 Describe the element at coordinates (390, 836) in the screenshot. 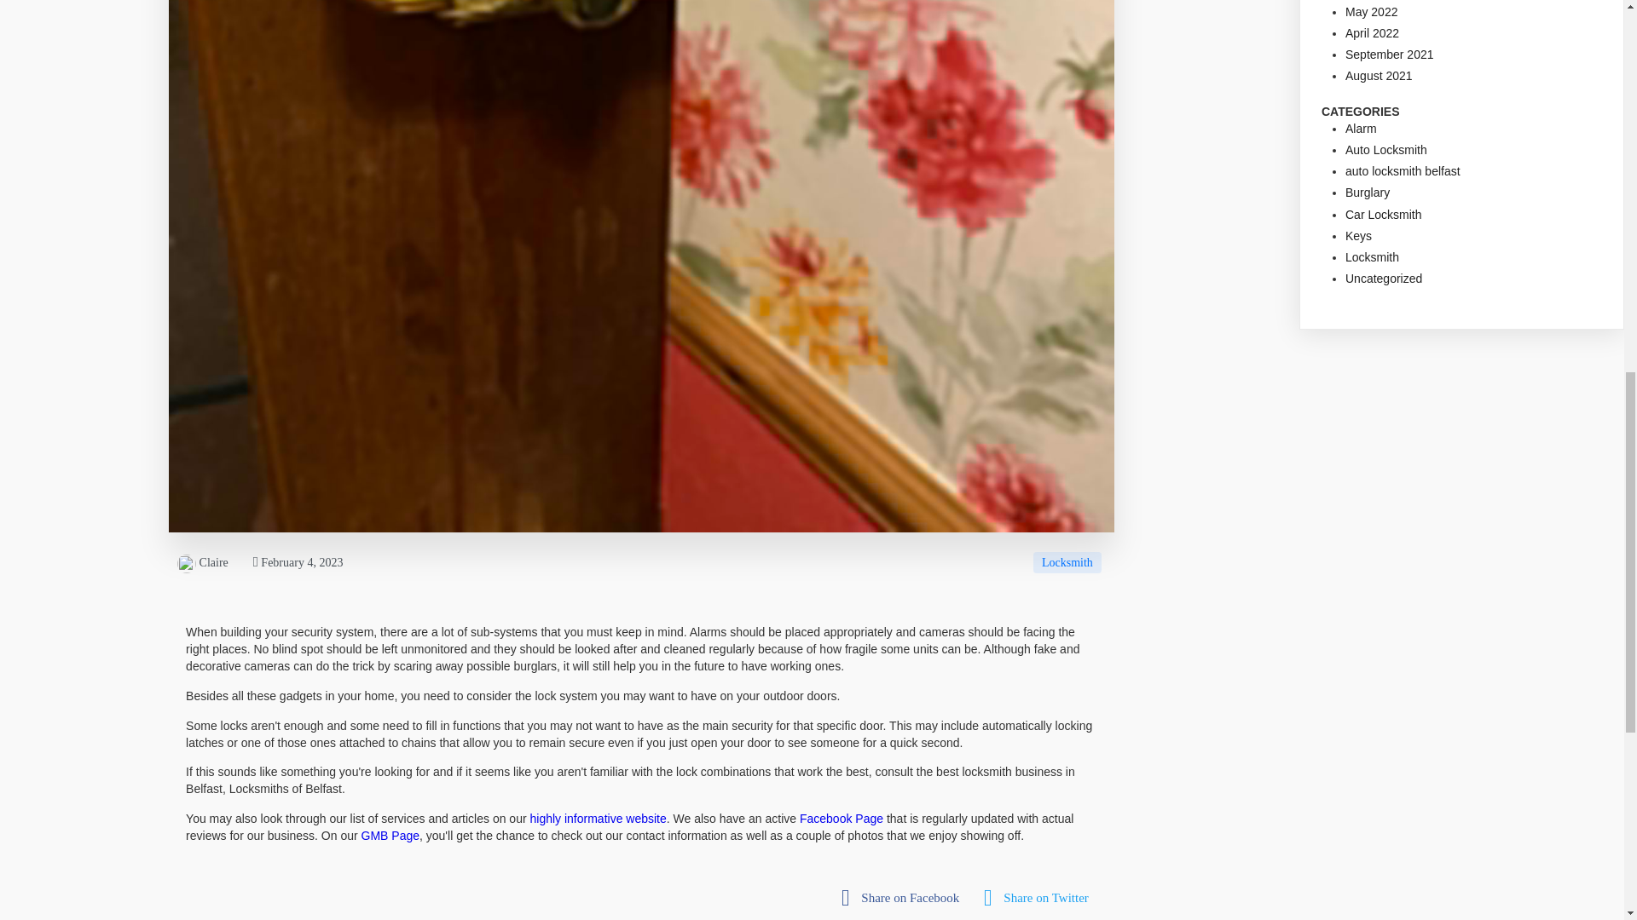

I see `GMB Page` at that location.